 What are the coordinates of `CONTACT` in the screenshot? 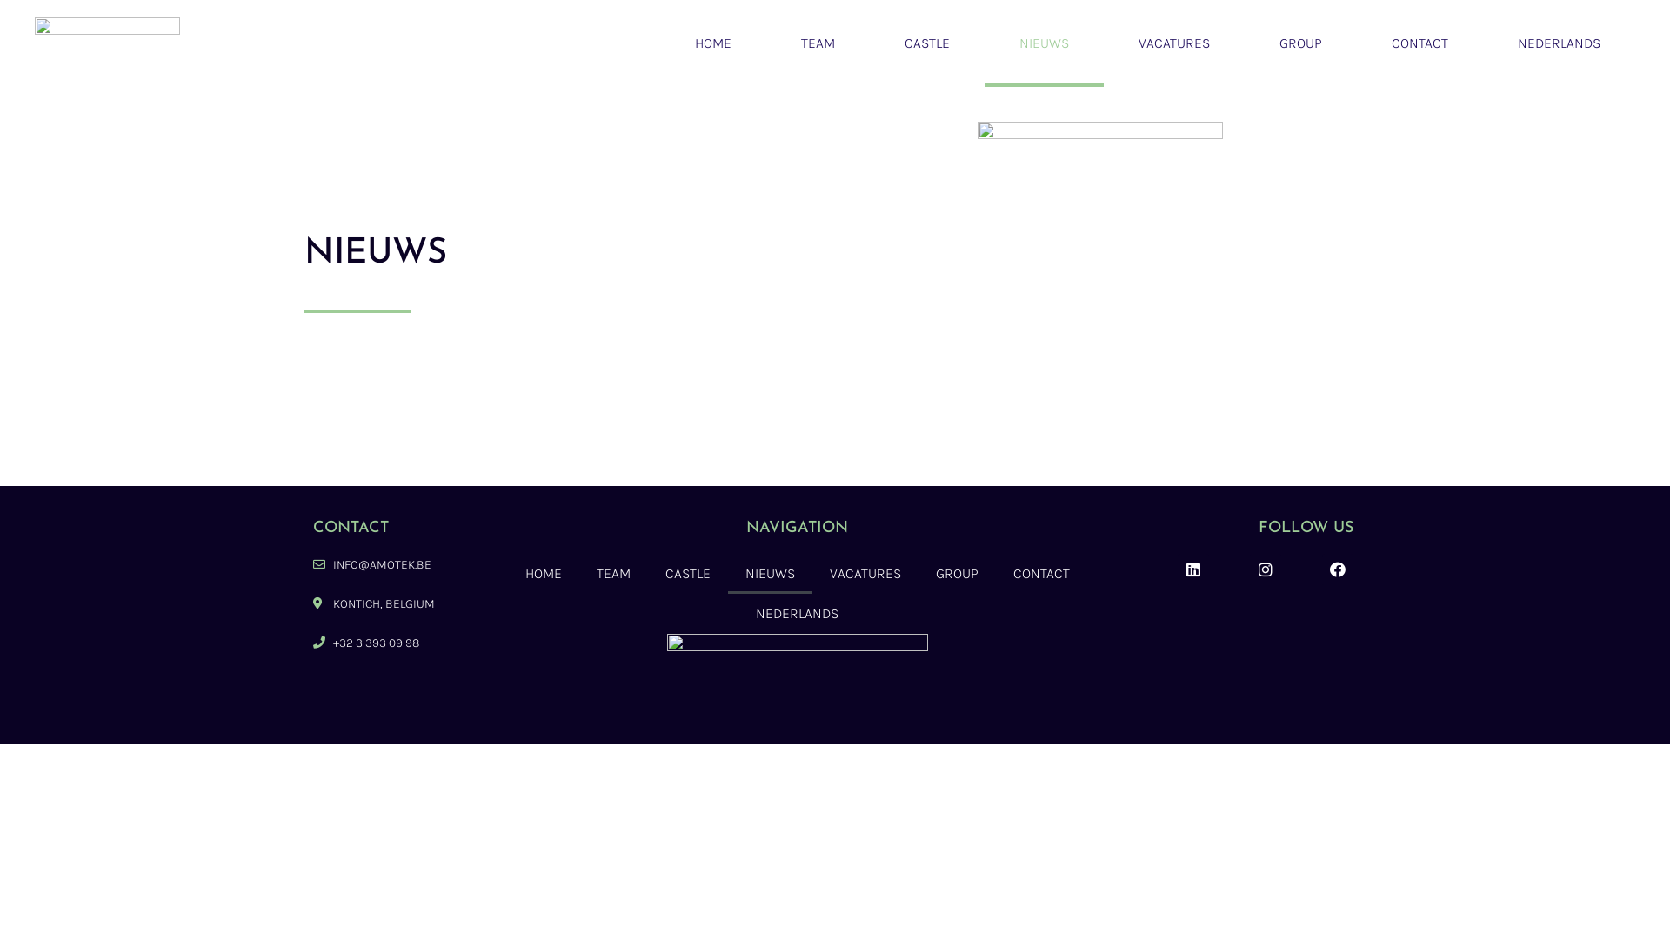 It's located at (1042, 574).